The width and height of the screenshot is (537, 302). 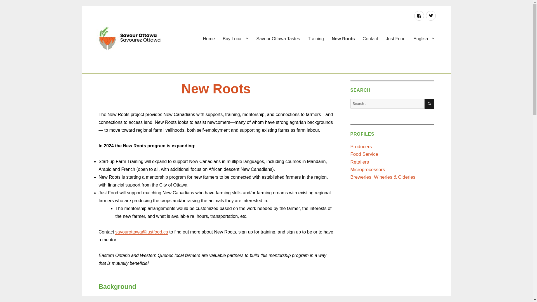 I want to click on Just Food, so click(x=395, y=38).